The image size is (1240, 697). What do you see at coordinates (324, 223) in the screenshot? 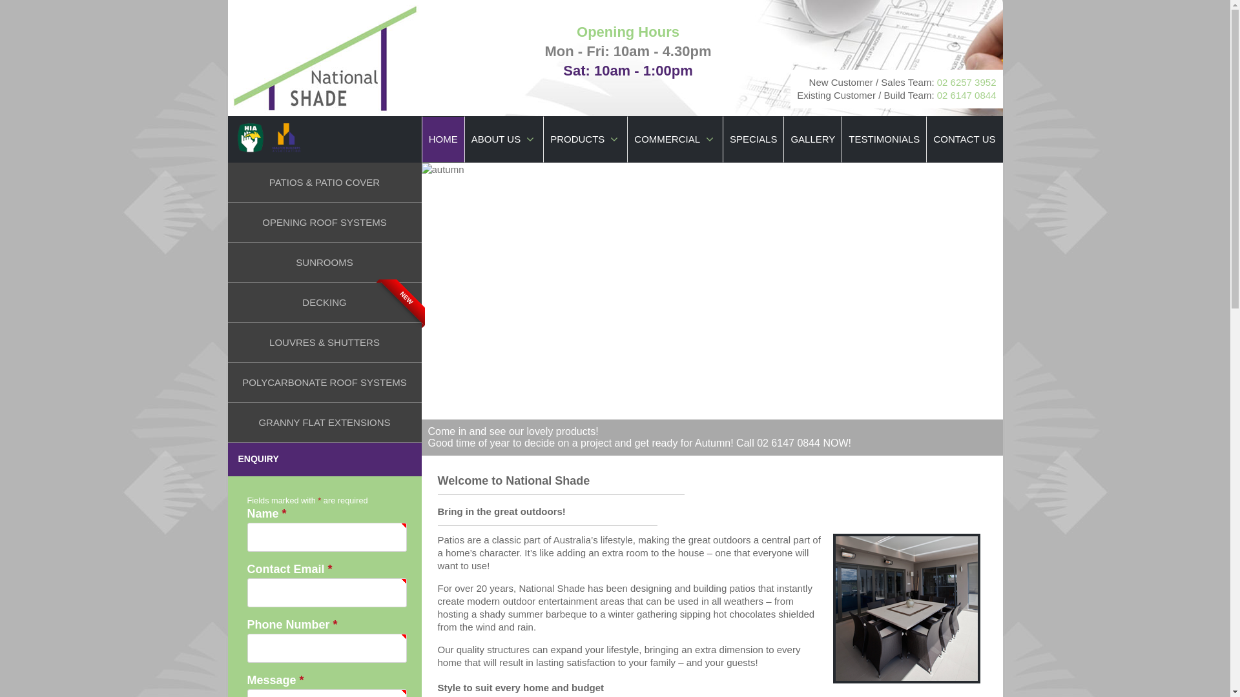
I see `OPENING ROOF SYSTEMS` at bounding box center [324, 223].